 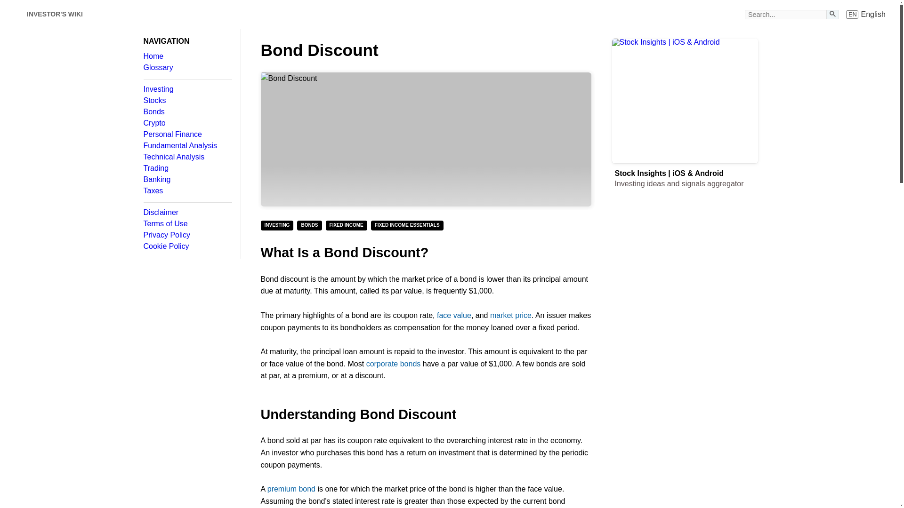 I want to click on Home, so click(x=832, y=13).